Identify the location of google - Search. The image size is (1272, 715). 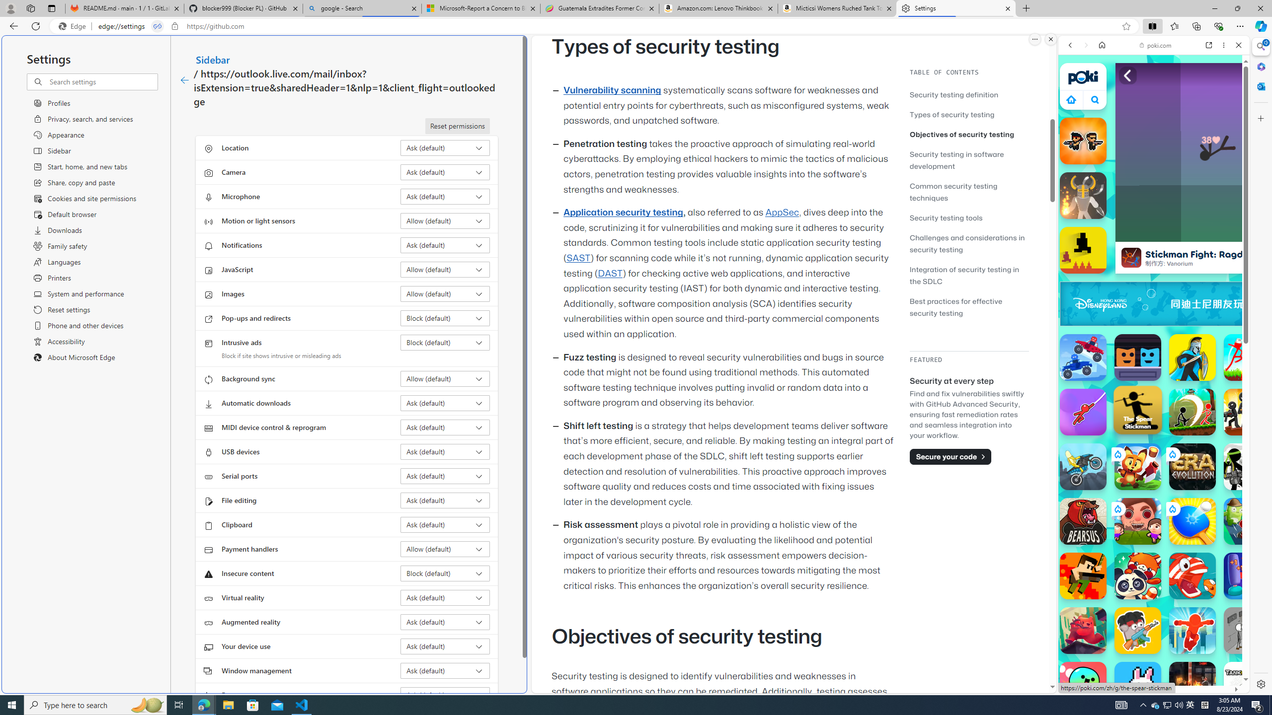
(362, 8).